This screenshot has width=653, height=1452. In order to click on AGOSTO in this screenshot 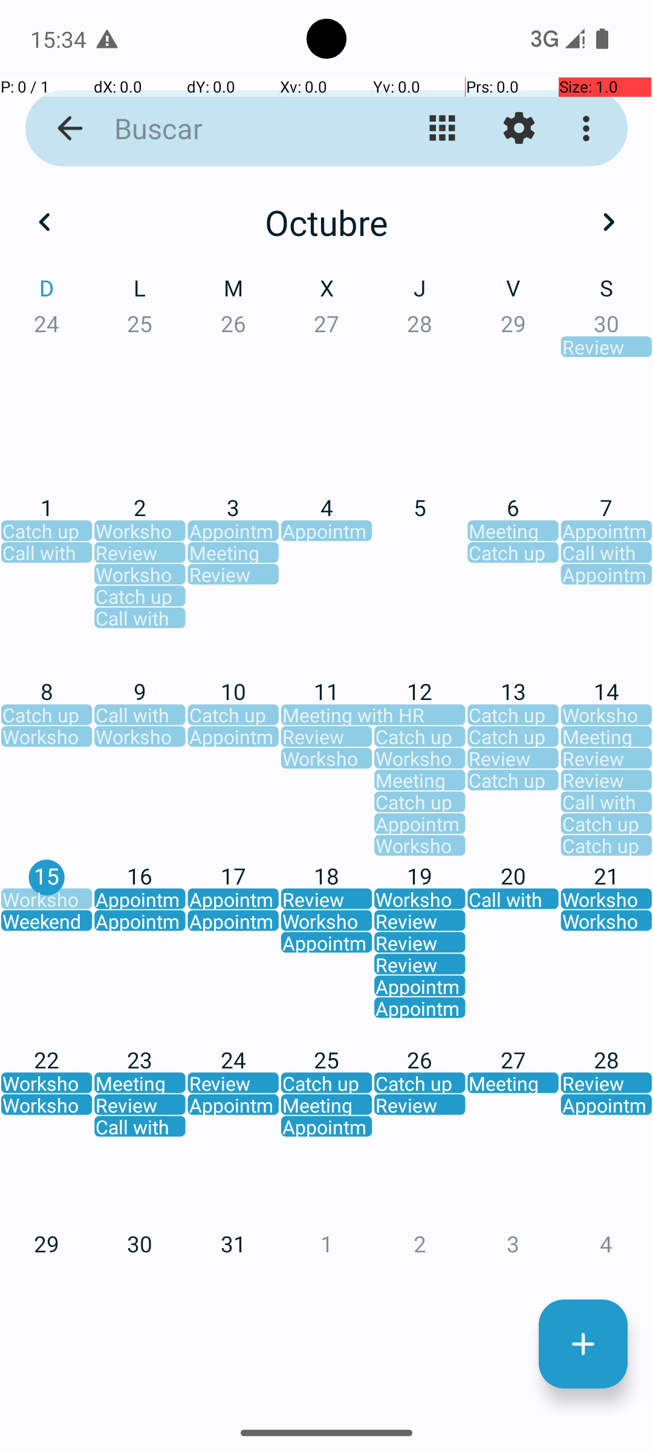, I will do `click(326, 855)`.